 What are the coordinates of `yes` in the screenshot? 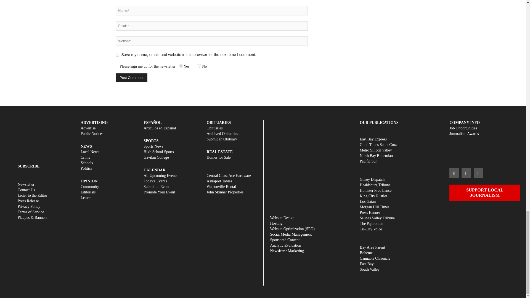 It's located at (117, 55).